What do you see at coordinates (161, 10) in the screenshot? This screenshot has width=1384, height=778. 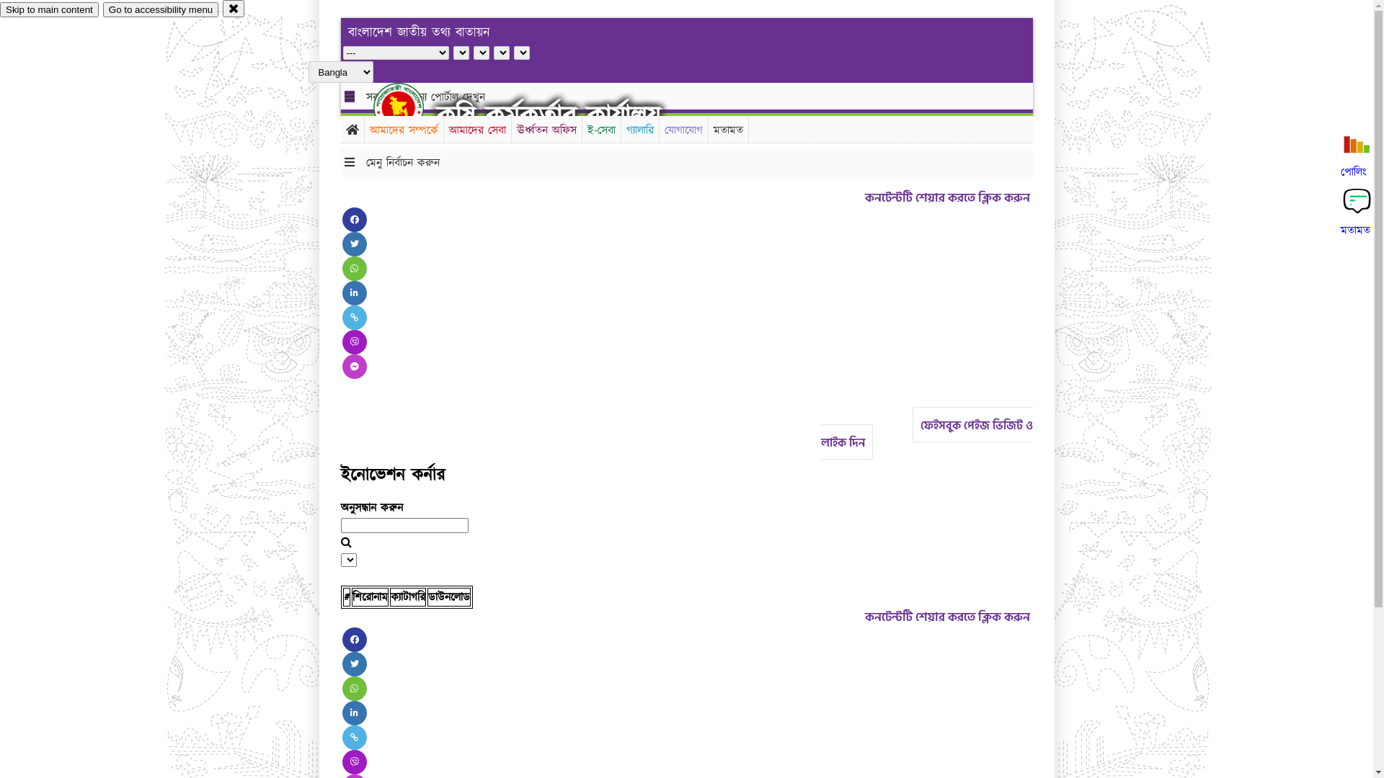 I see `Go to accessibility menu` at bounding box center [161, 10].